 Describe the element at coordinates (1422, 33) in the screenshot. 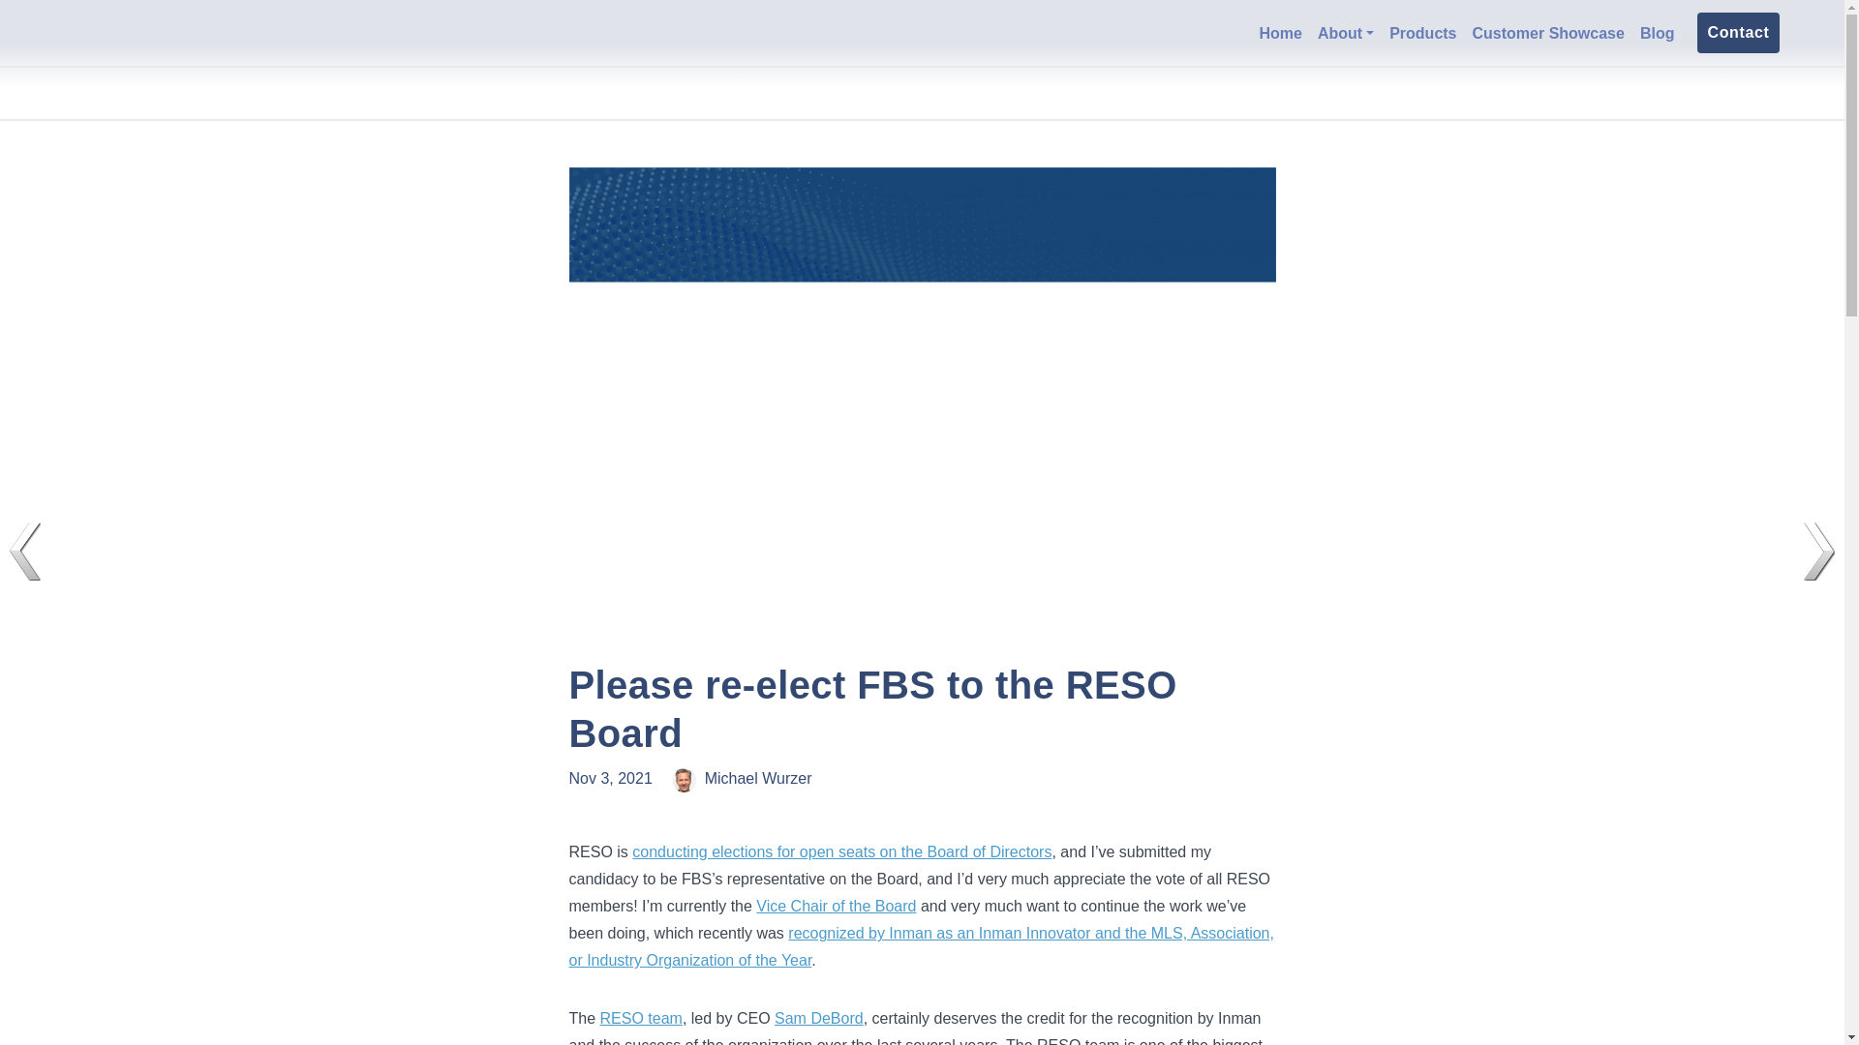

I see `Products` at that location.